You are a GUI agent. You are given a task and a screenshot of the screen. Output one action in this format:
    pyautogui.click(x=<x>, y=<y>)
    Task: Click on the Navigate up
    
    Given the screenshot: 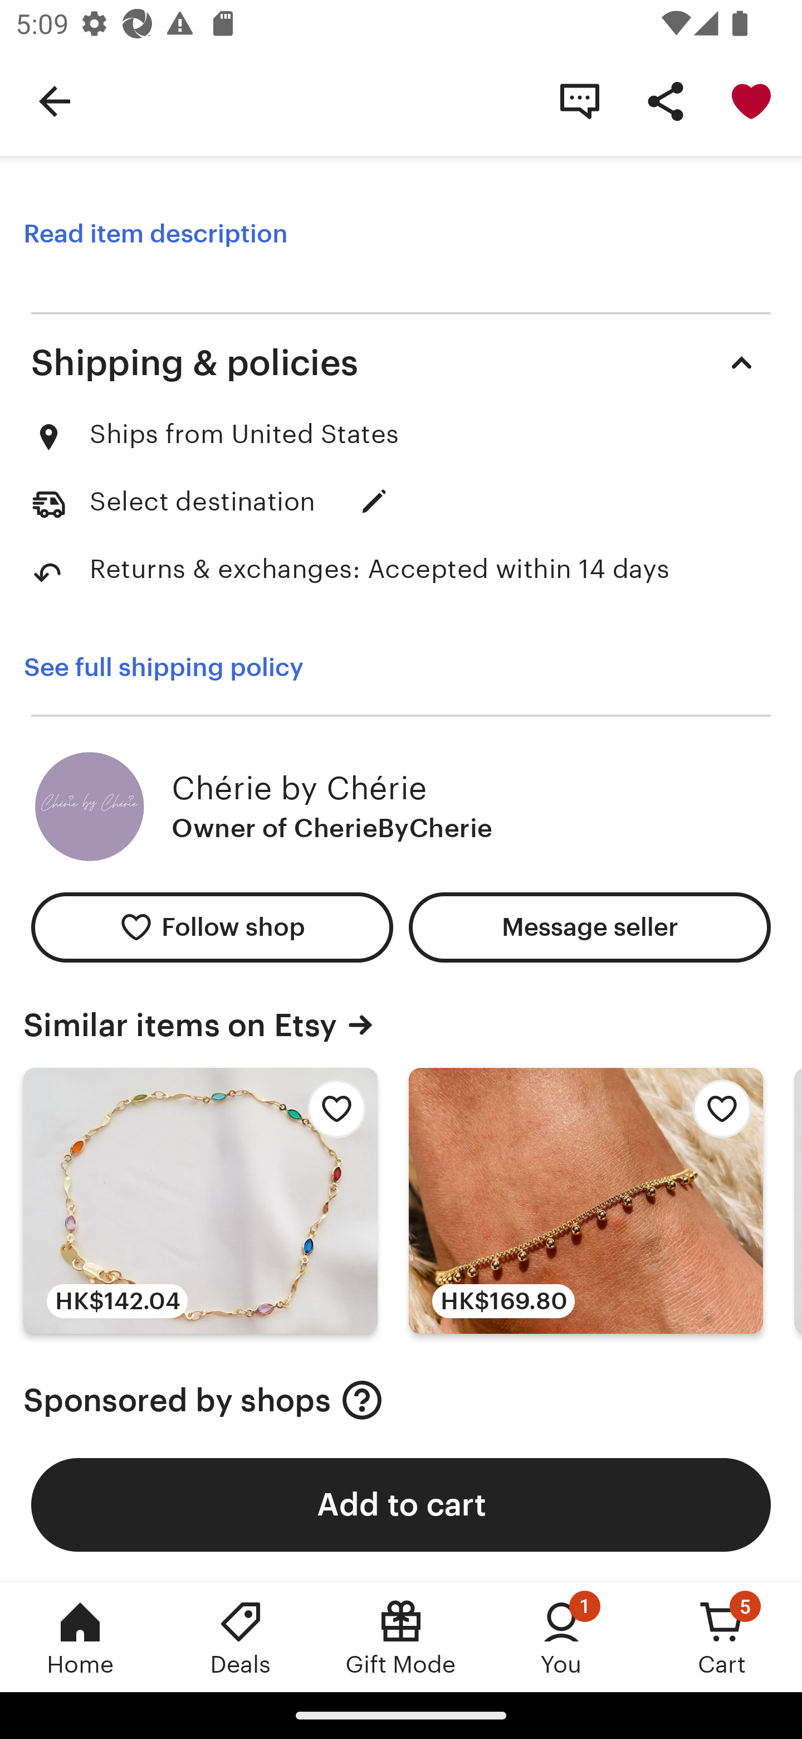 What is the action you would take?
    pyautogui.click(x=55, y=100)
    